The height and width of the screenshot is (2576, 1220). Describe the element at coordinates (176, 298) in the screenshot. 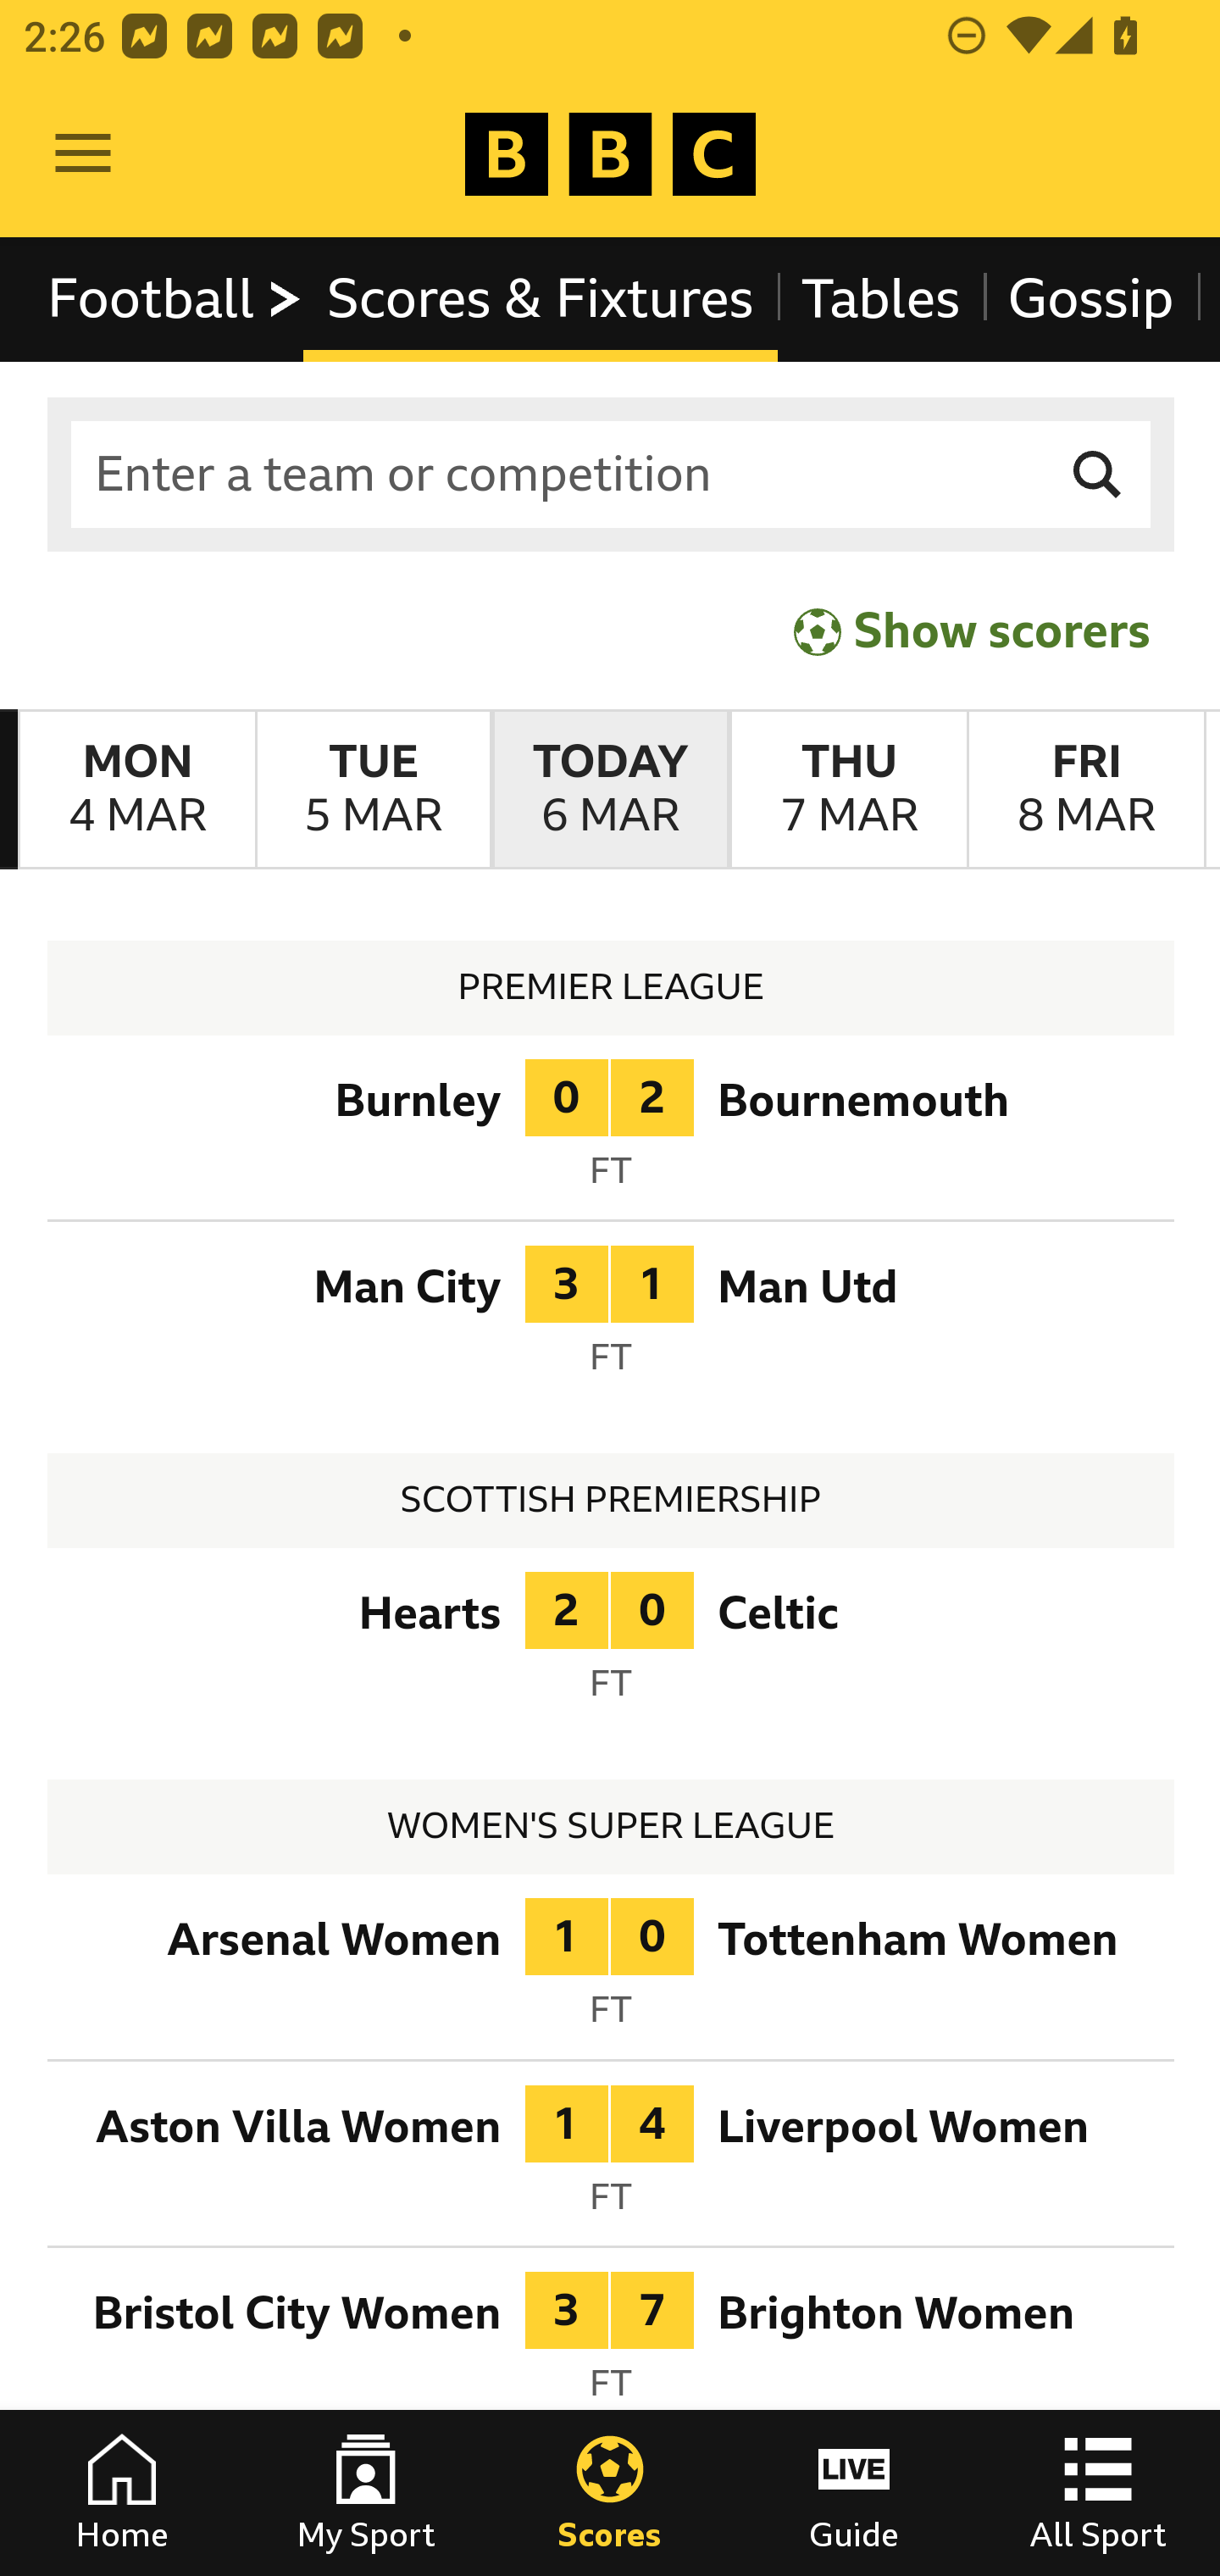

I see `Football ` at that location.